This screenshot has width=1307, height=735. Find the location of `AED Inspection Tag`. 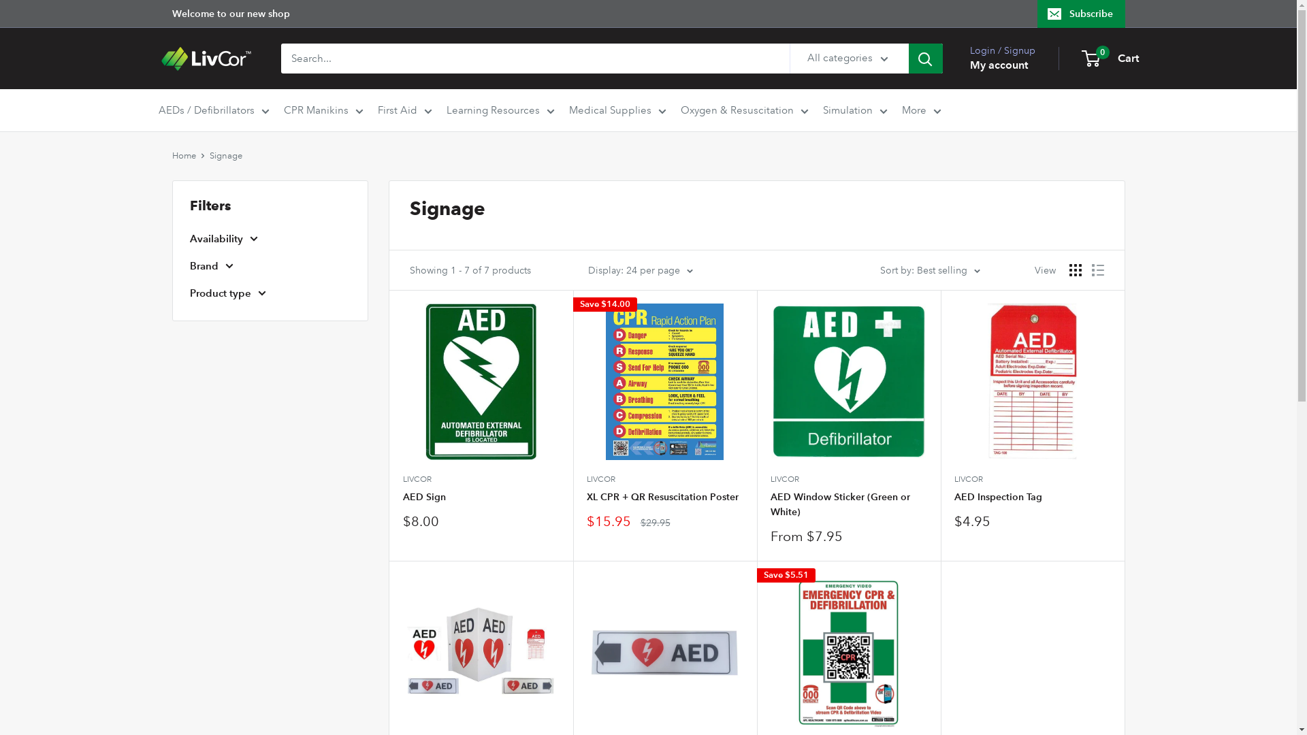

AED Inspection Tag is located at coordinates (1033, 497).